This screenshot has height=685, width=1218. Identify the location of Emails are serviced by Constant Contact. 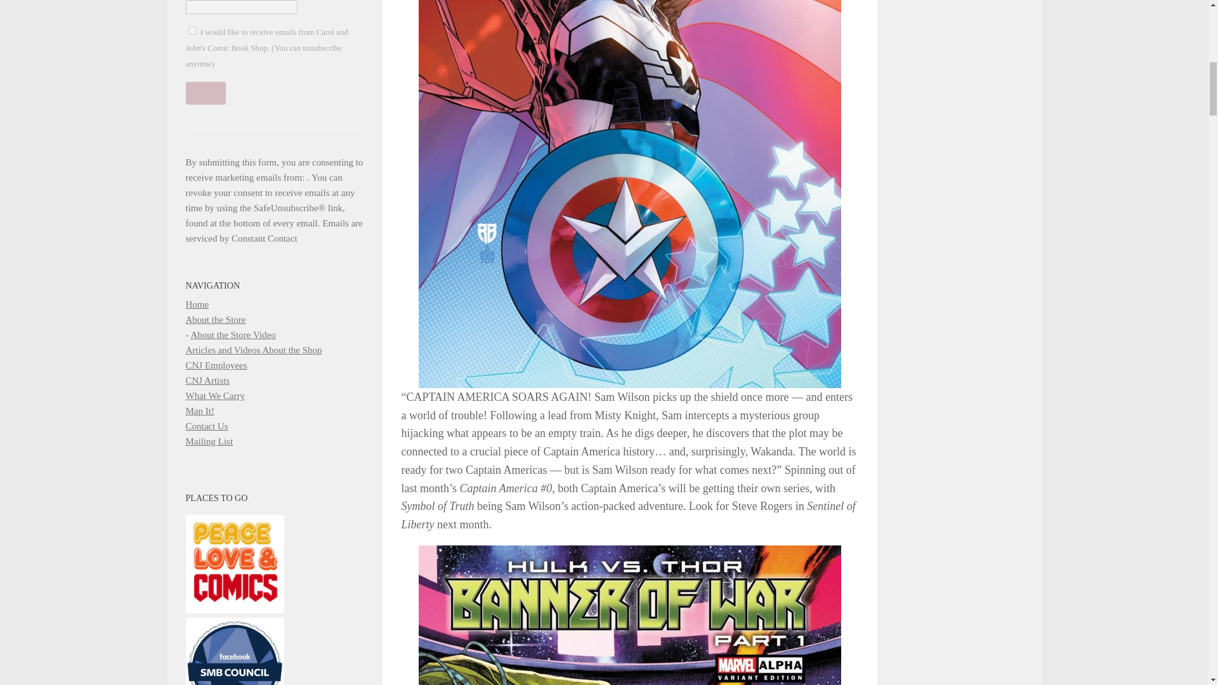
(274, 231).